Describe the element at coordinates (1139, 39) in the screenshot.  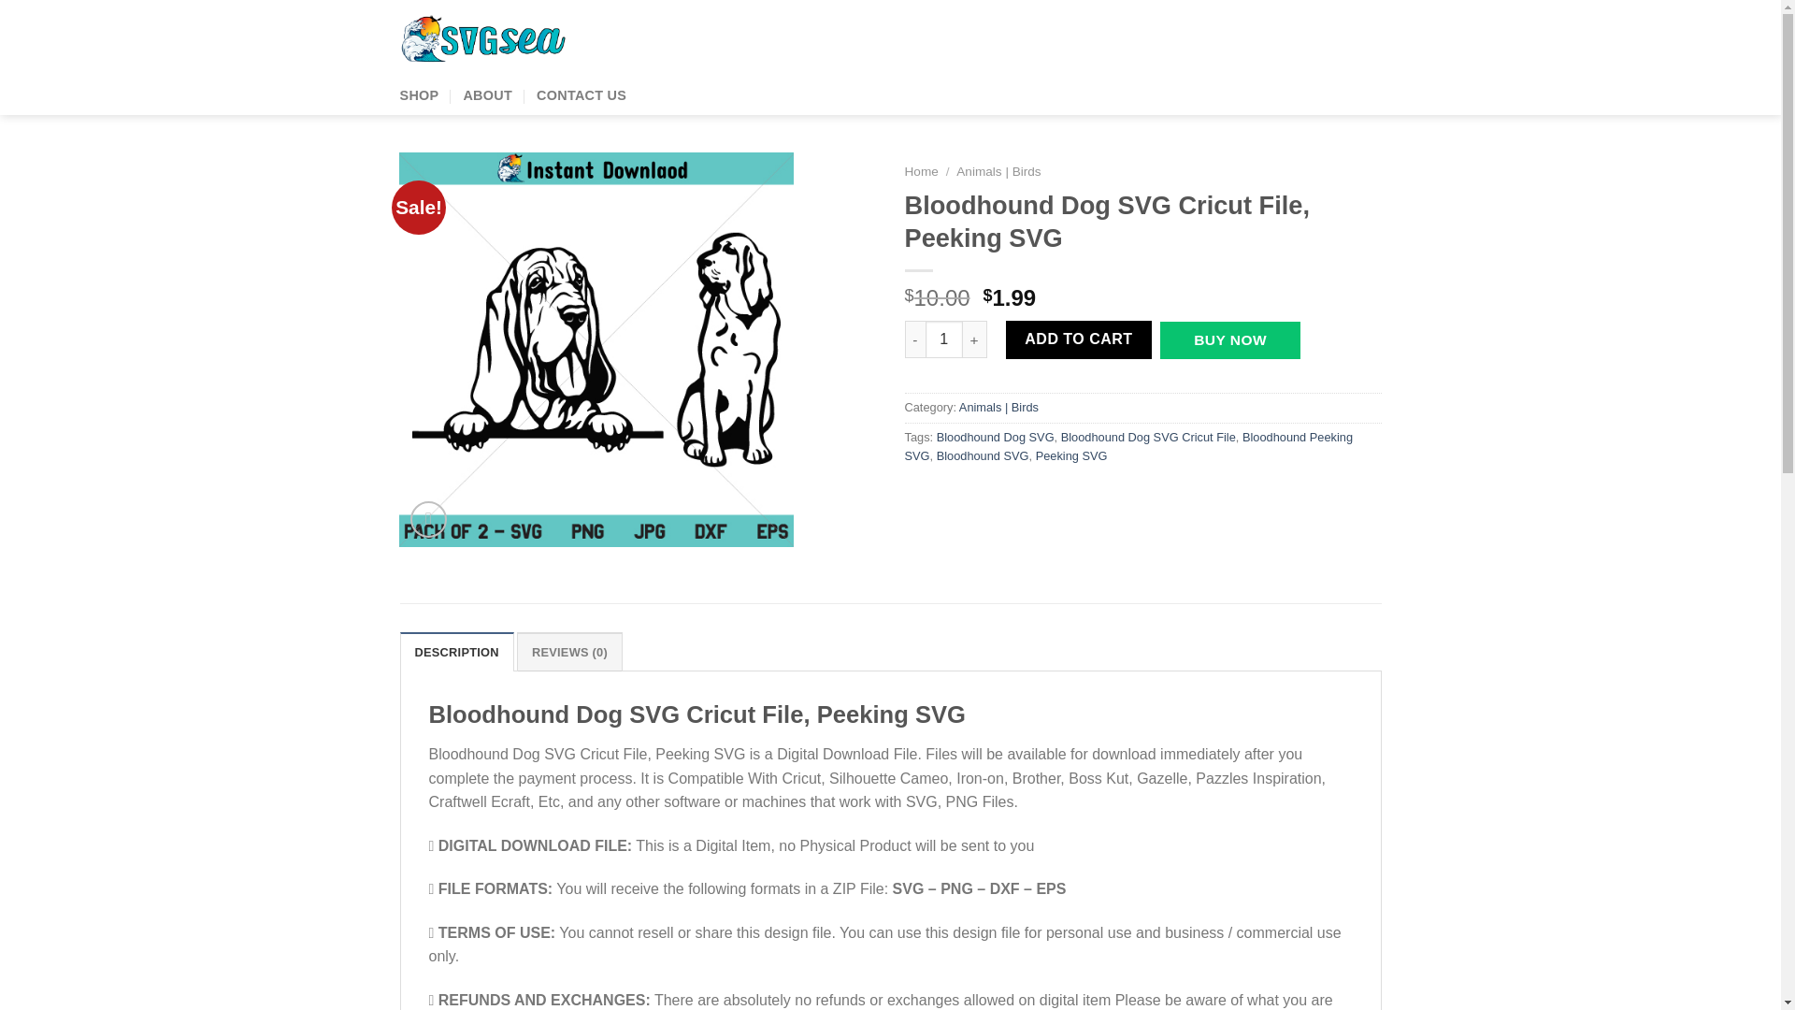
I see `Search` at that location.